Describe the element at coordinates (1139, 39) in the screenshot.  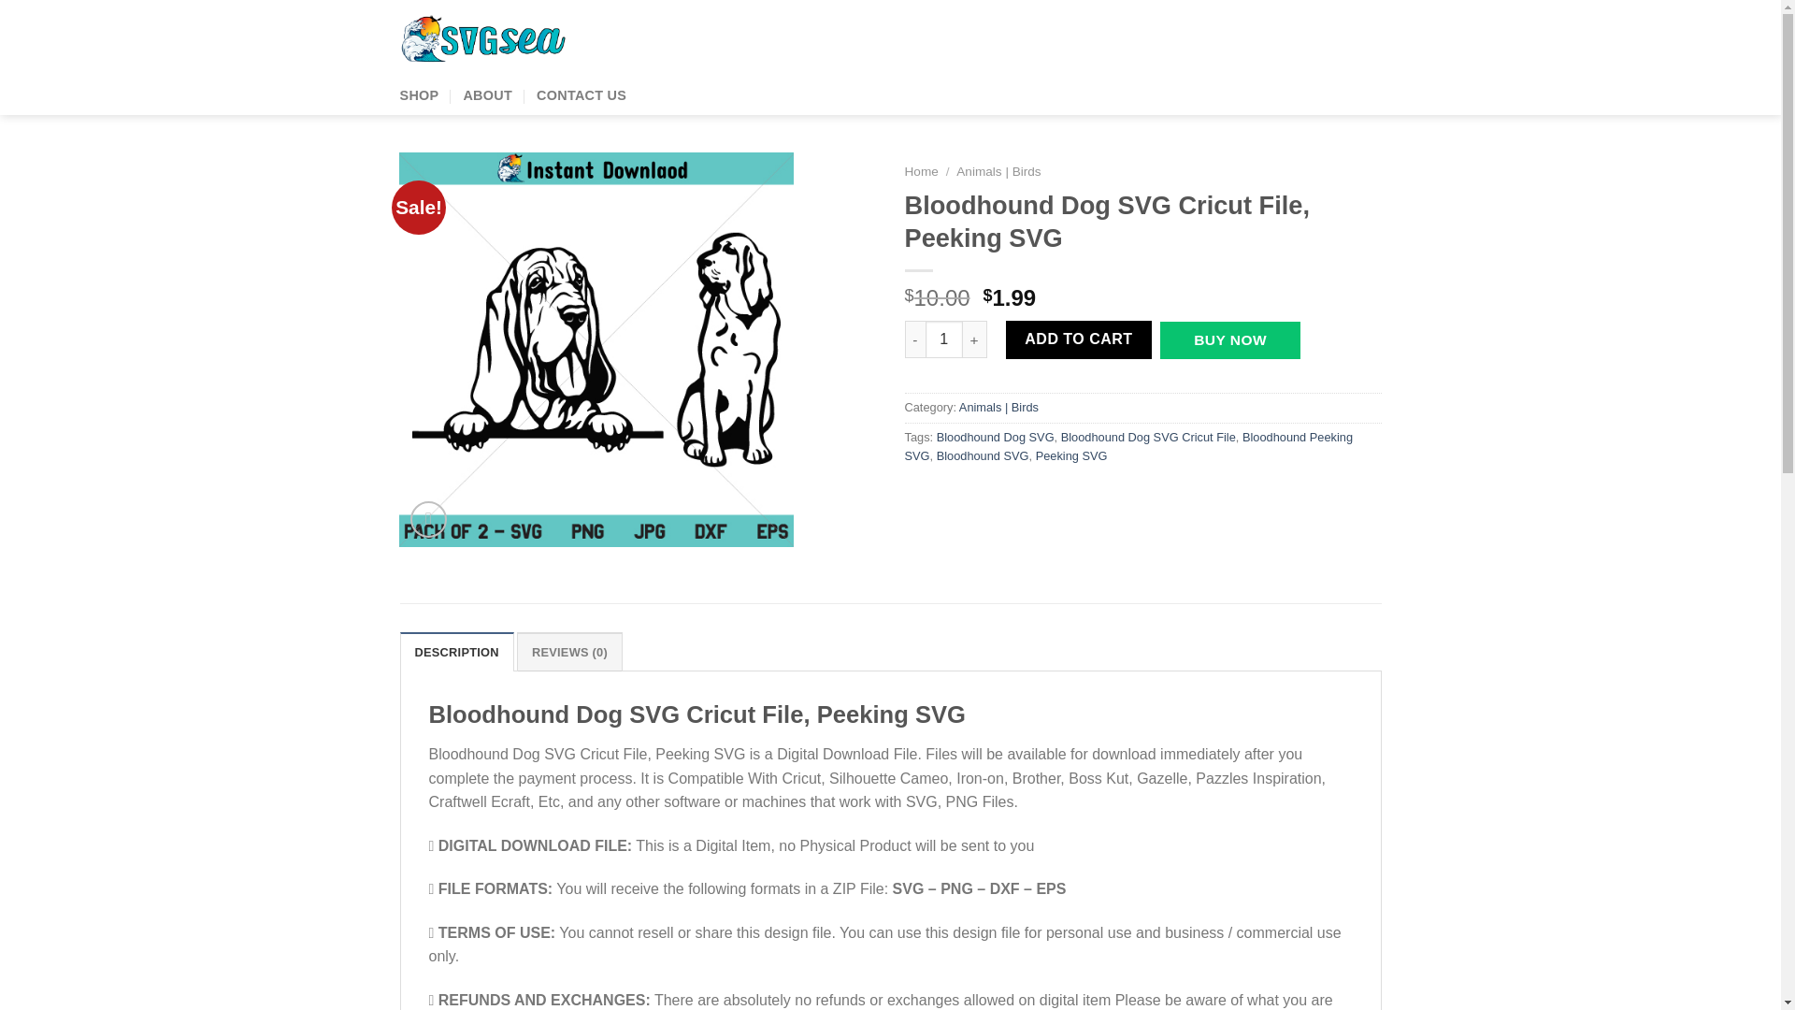
I see `Search` at that location.